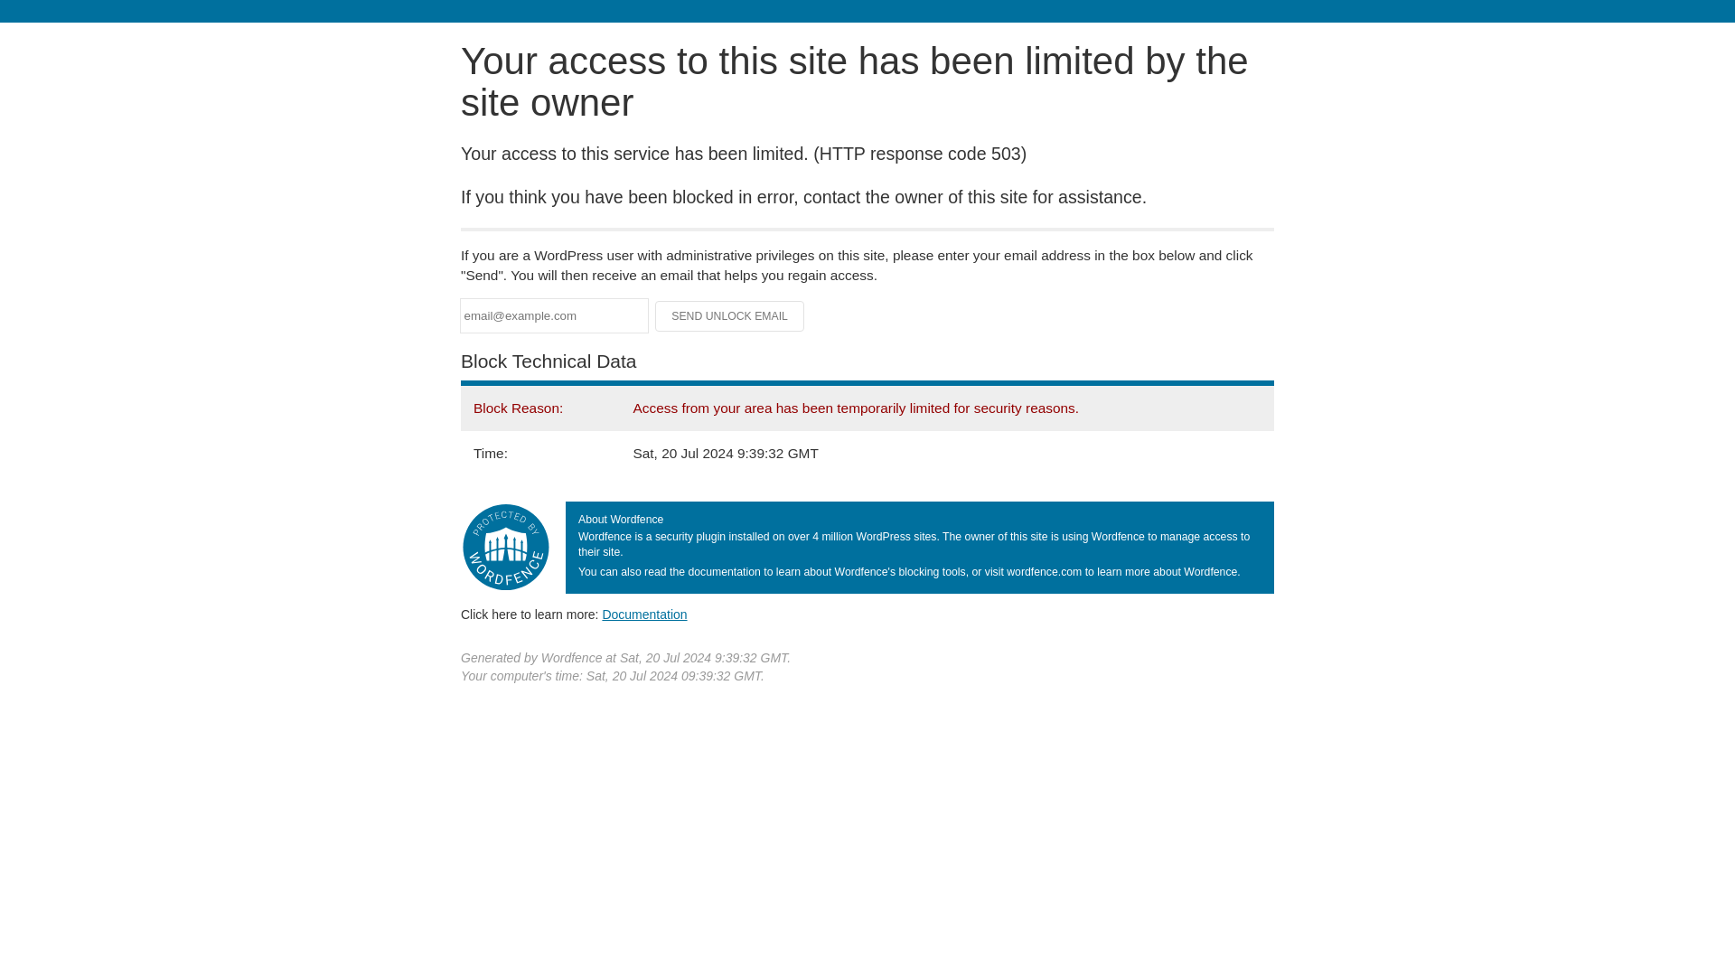 The height and width of the screenshot is (976, 1735). Describe the element at coordinates (644, 614) in the screenshot. I see `Documentation` at that location.